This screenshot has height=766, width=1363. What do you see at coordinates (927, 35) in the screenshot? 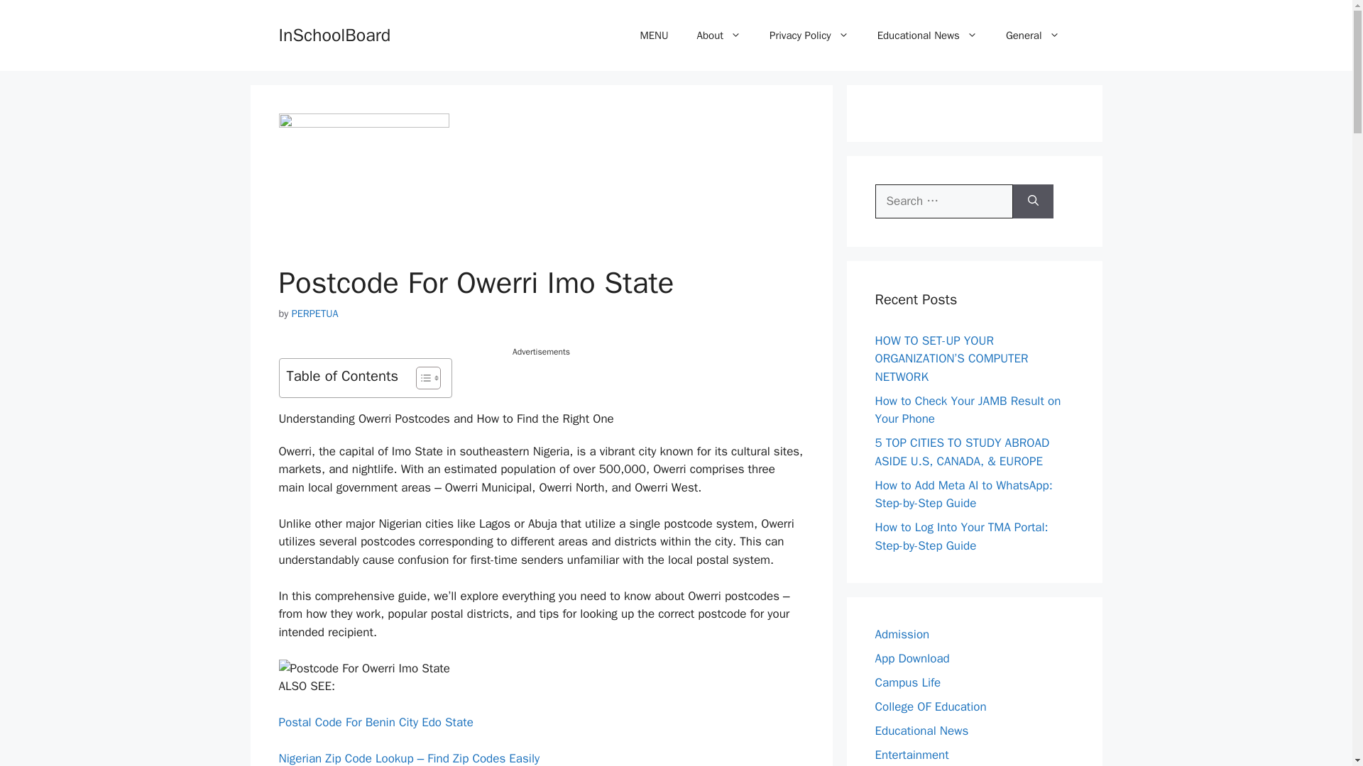
I see `Educational News` at bounding box center [927, 35].